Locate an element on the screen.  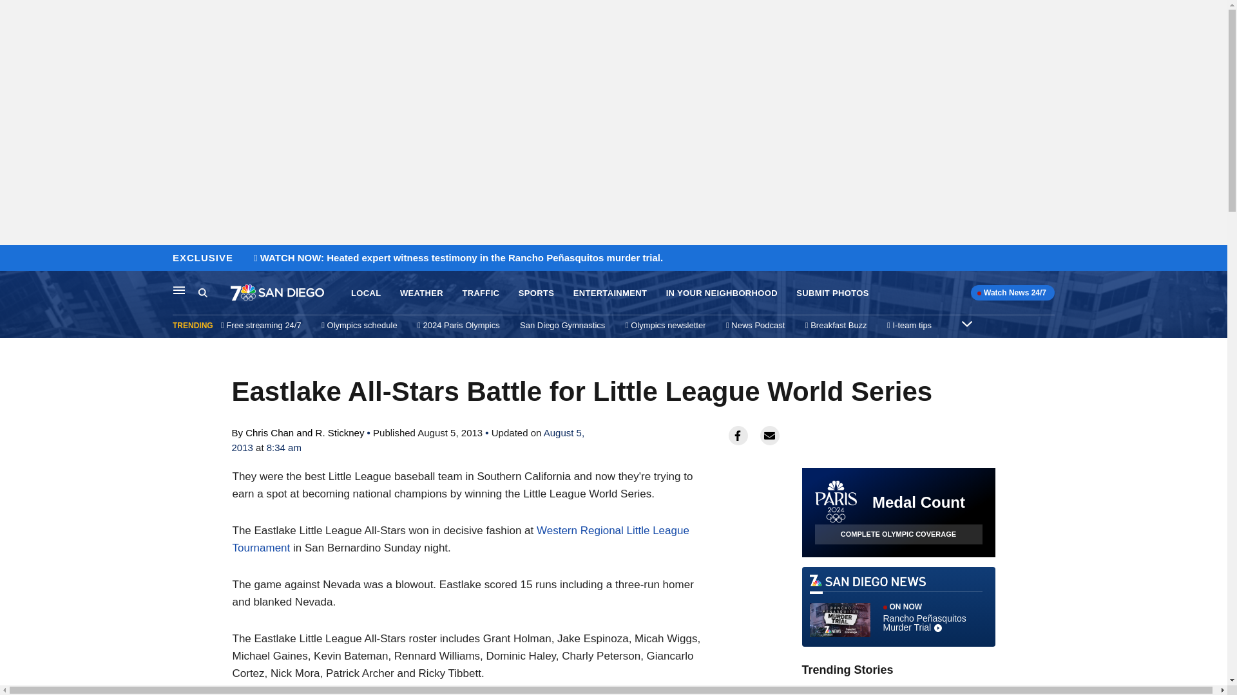
SUBMIT PHOTOS is located at coordinates (832, 293).